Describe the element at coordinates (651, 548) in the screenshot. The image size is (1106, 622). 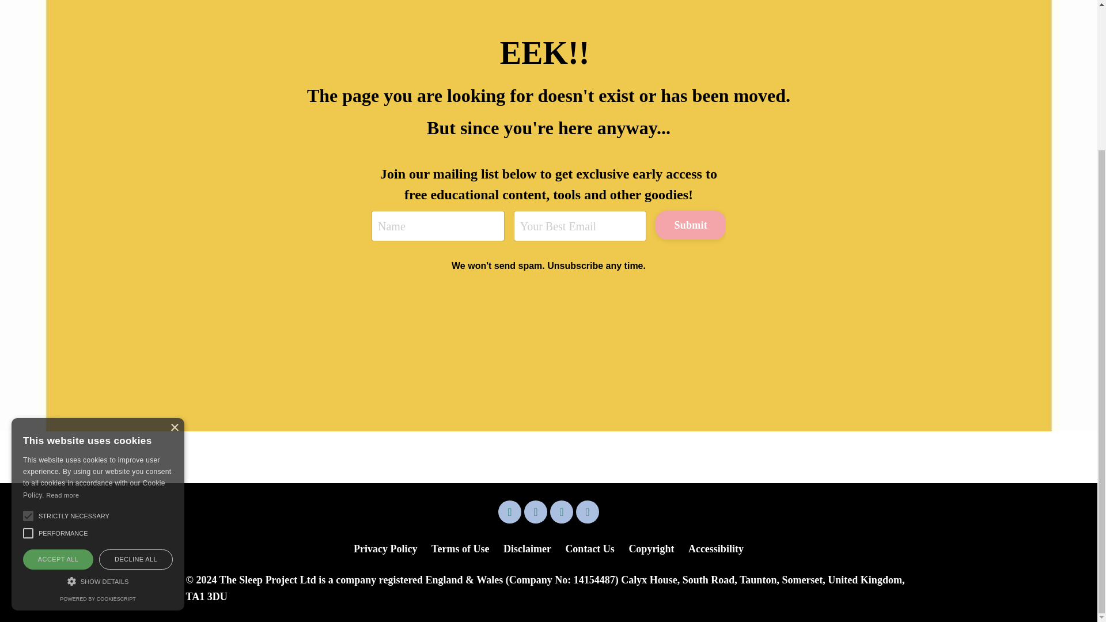
I see `Copyright` at that location.